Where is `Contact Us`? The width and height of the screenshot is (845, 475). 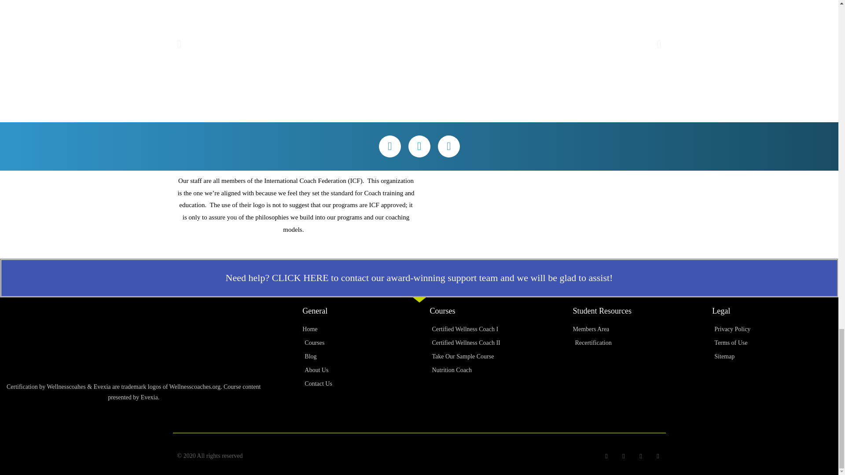
Contact Us is located at coordinates (366, 384).